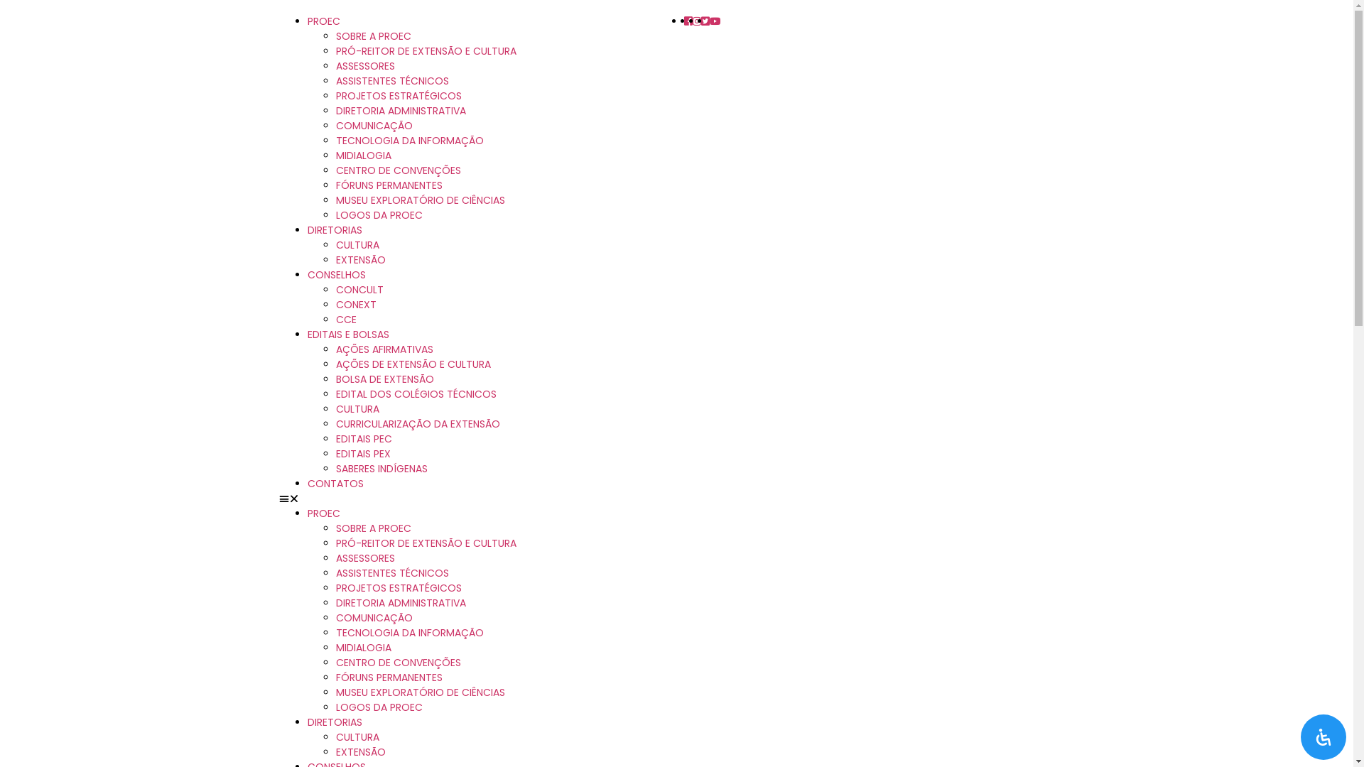 This screenshot has width=1364, height=767. I want to click on PROEC, so click(323, 513).